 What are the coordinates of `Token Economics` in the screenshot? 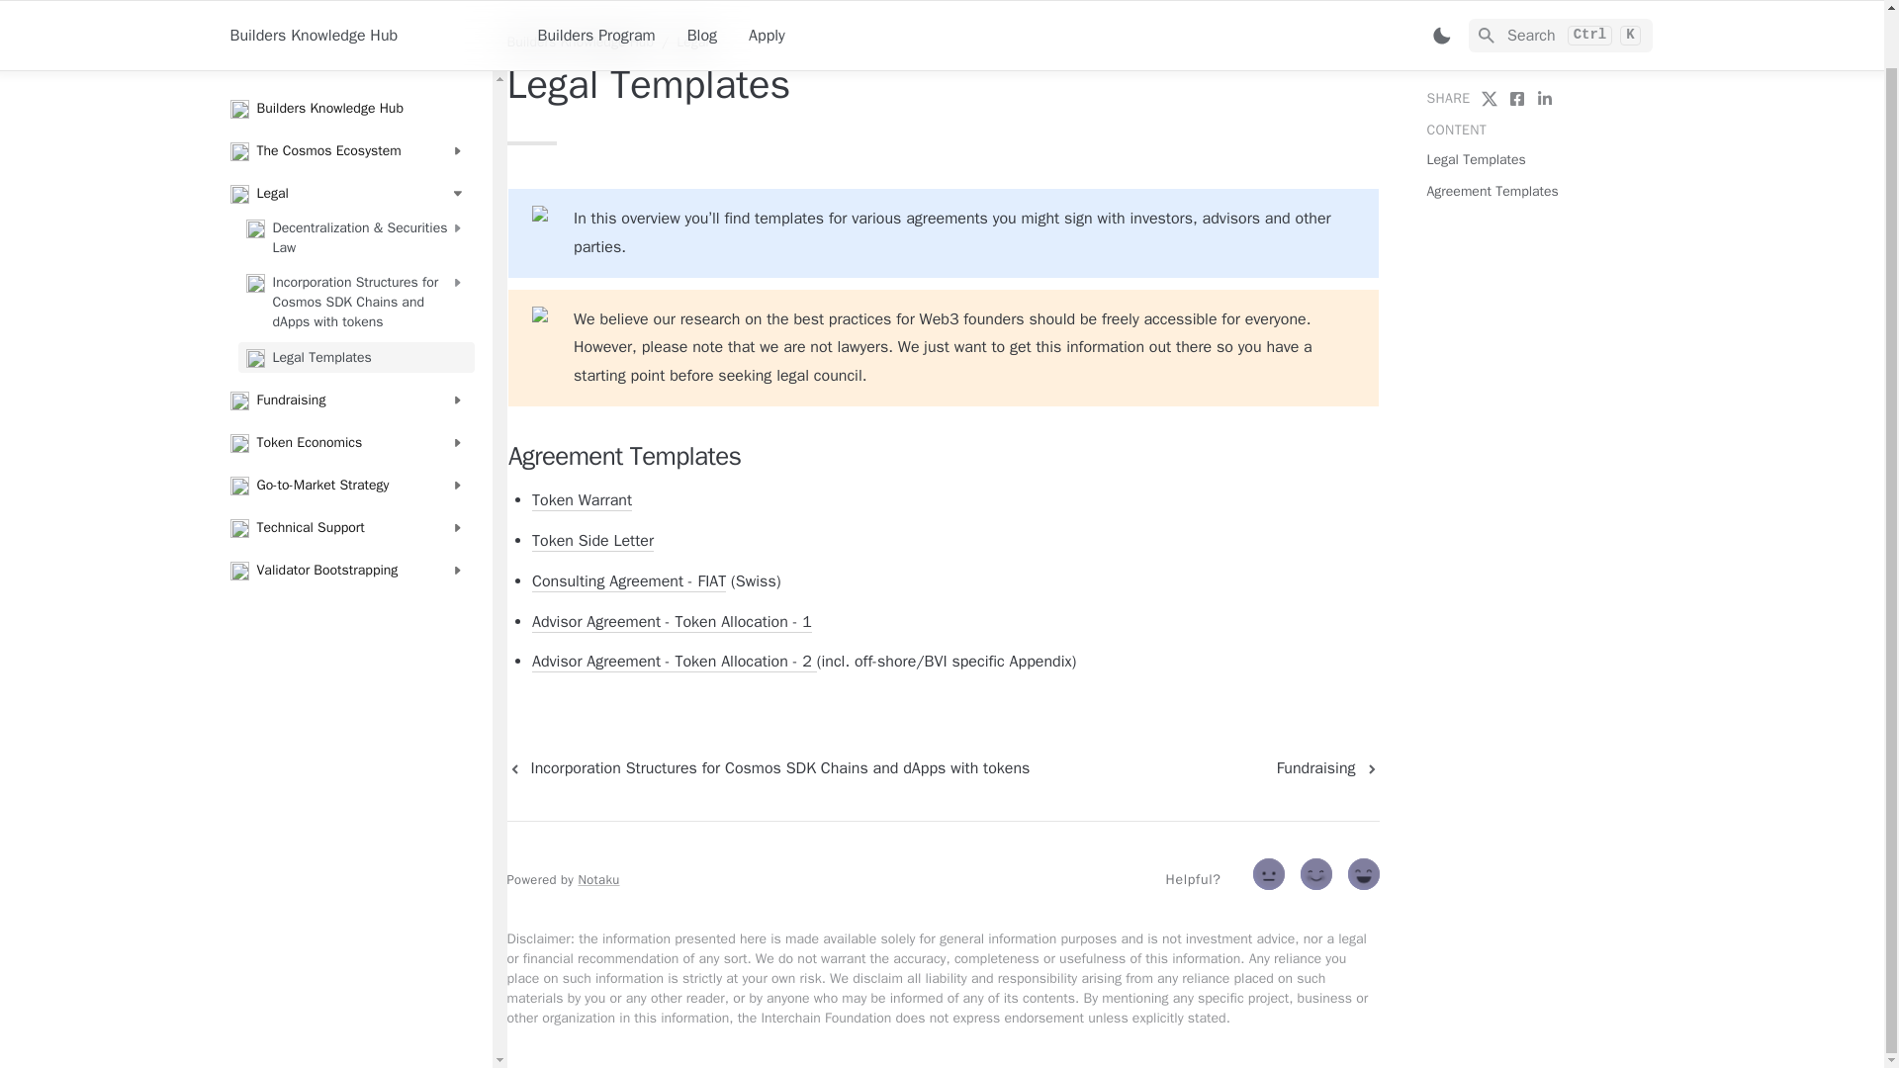 It's located at (347, 384).